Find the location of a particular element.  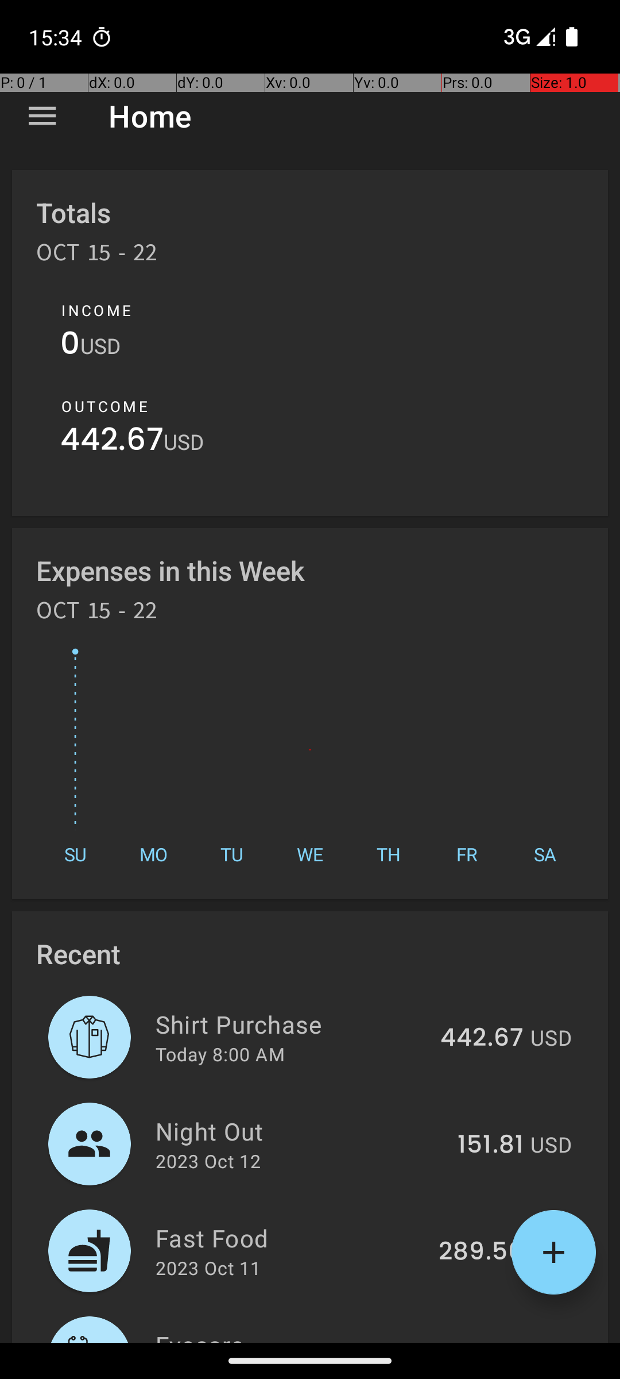

Fast Food is located at coordinates (290, 1238).